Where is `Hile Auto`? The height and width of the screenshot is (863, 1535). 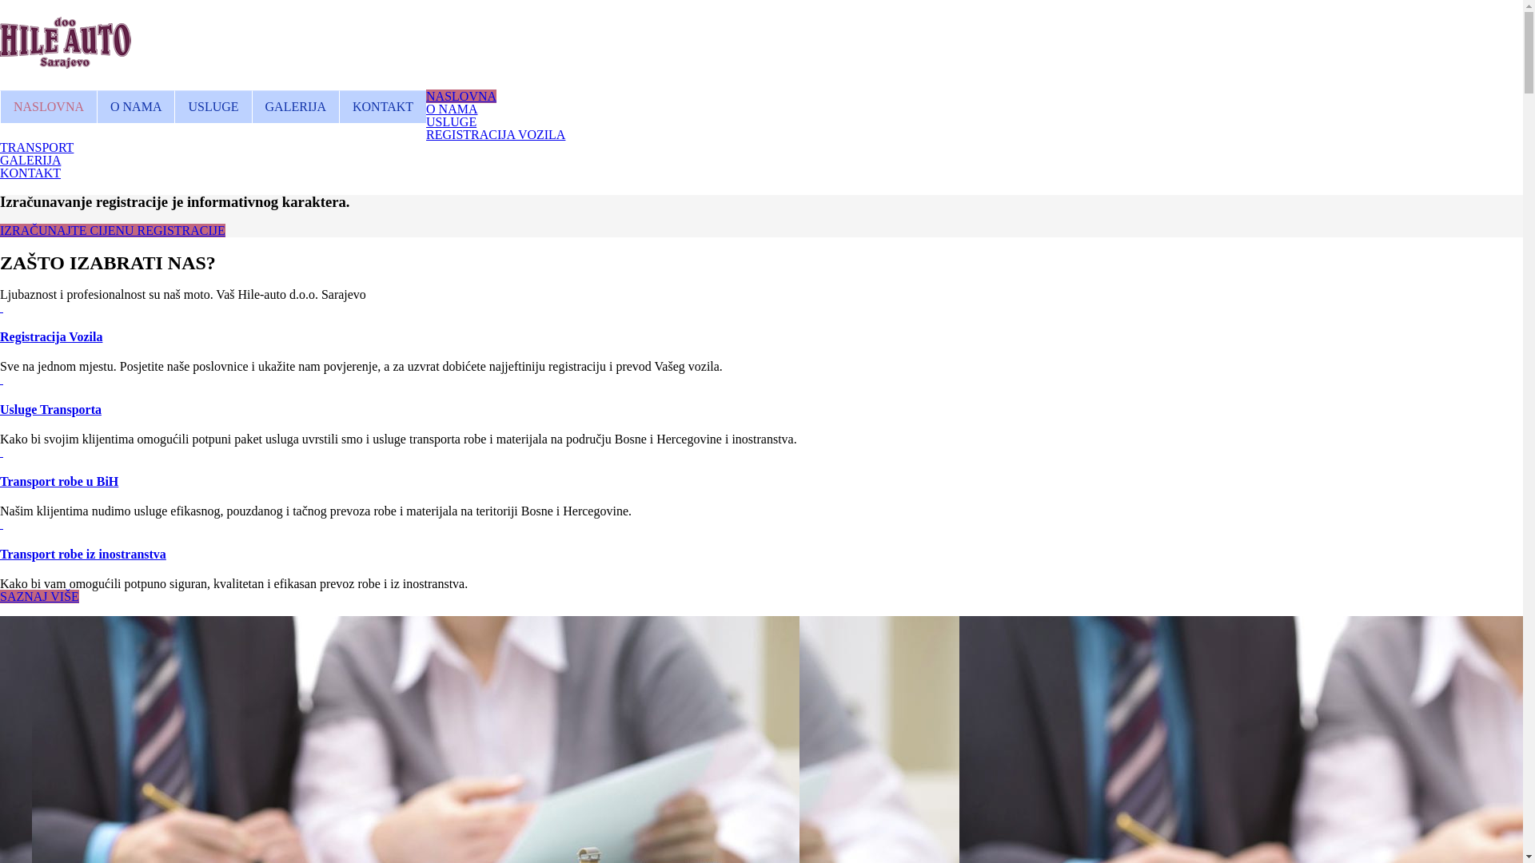 Hile Auto is located at coordinates (66, 60).